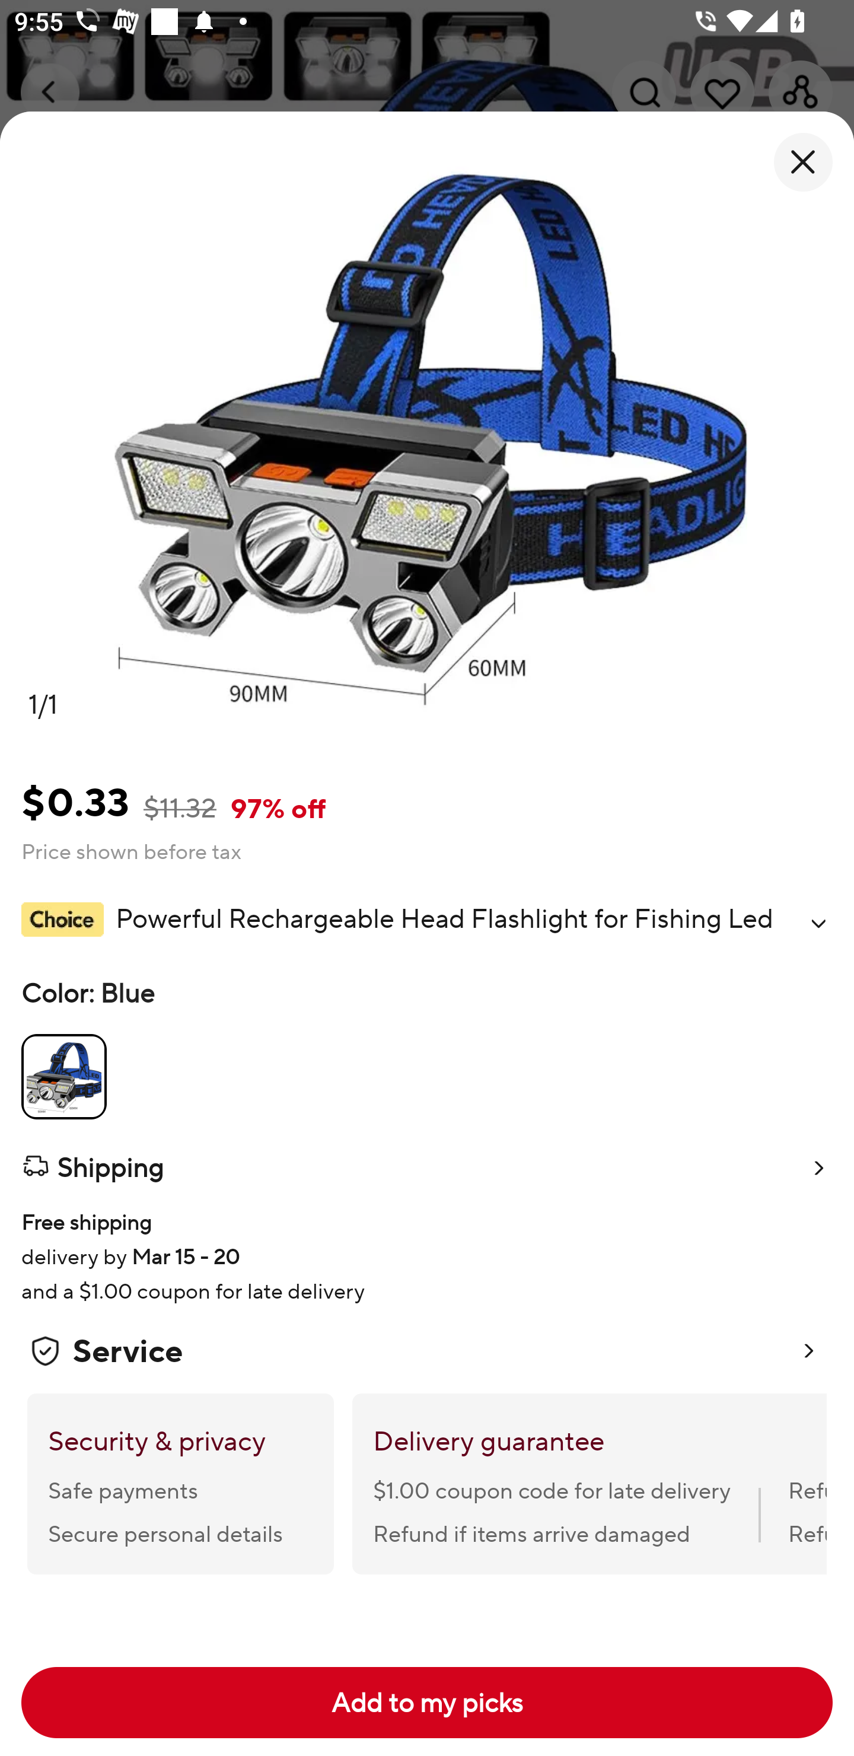  I want to click on Add to my picks, so click(427, 1703).